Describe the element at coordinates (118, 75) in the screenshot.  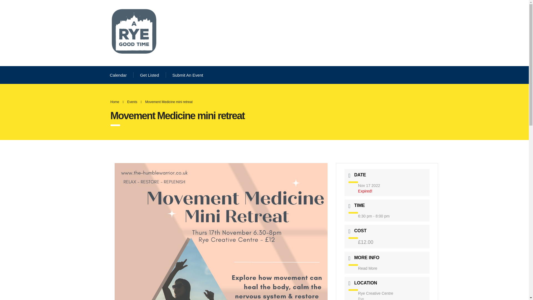
I see `Calendar` at that location.